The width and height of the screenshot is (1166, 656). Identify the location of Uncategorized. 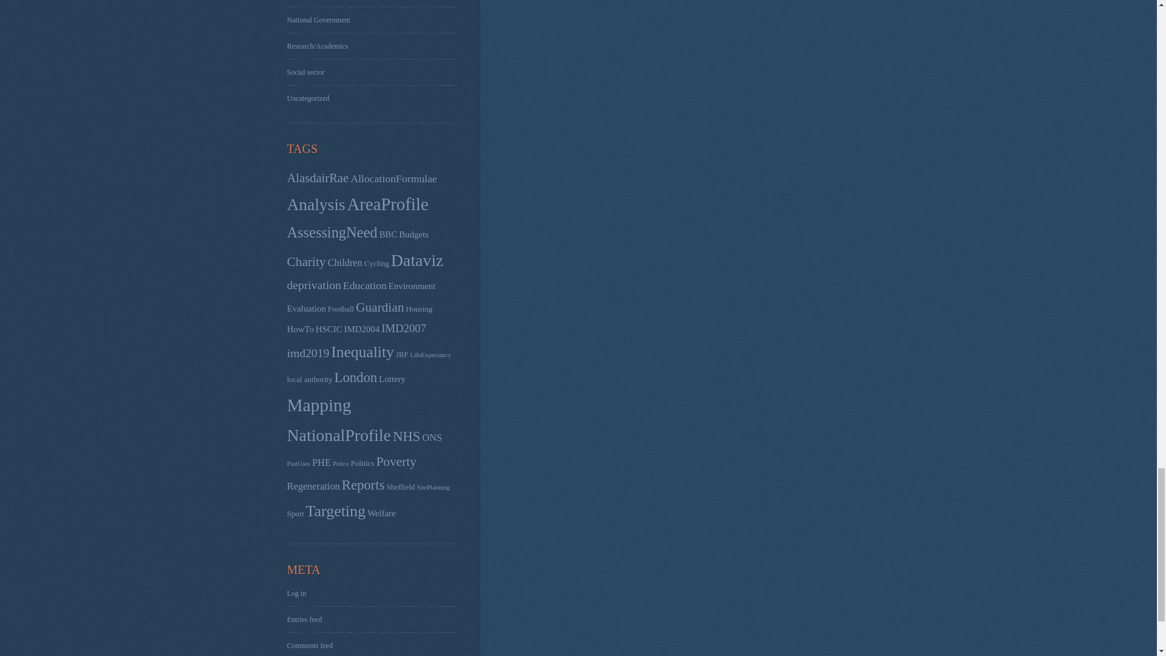
(307, 98).